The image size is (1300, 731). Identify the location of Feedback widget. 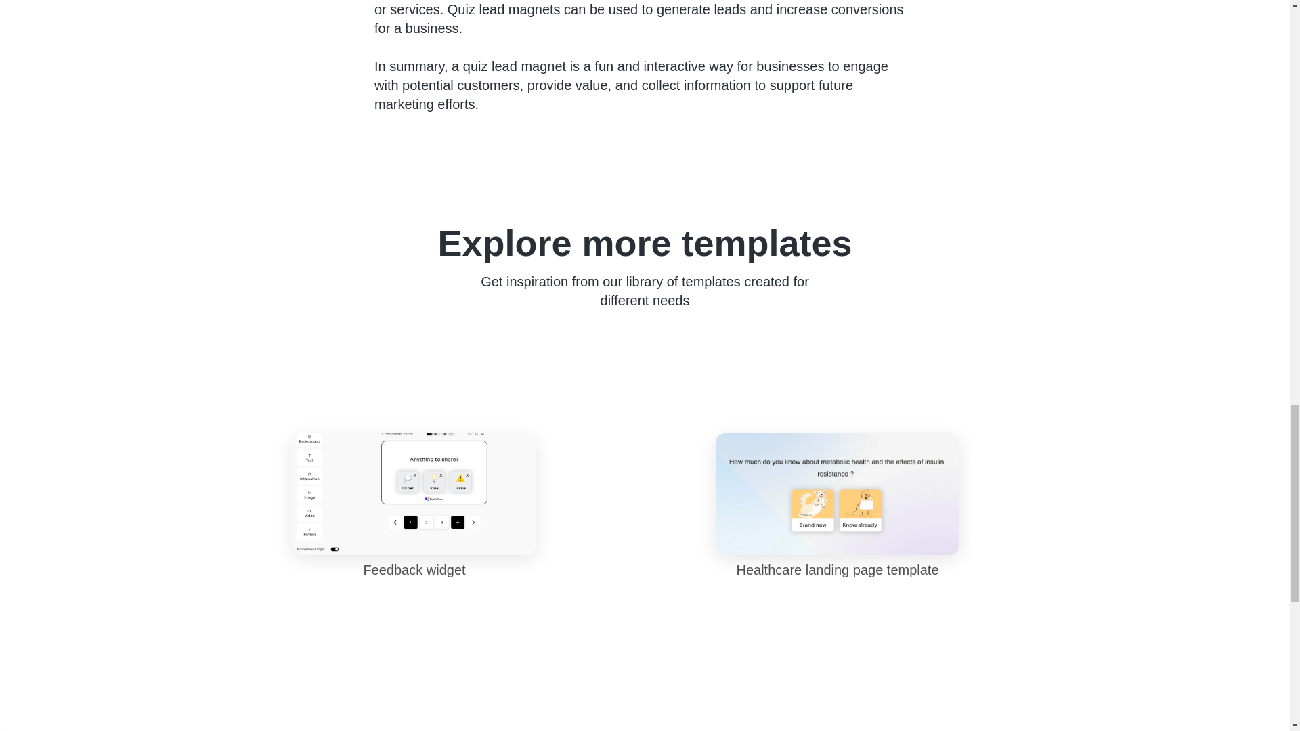
(414, 506).